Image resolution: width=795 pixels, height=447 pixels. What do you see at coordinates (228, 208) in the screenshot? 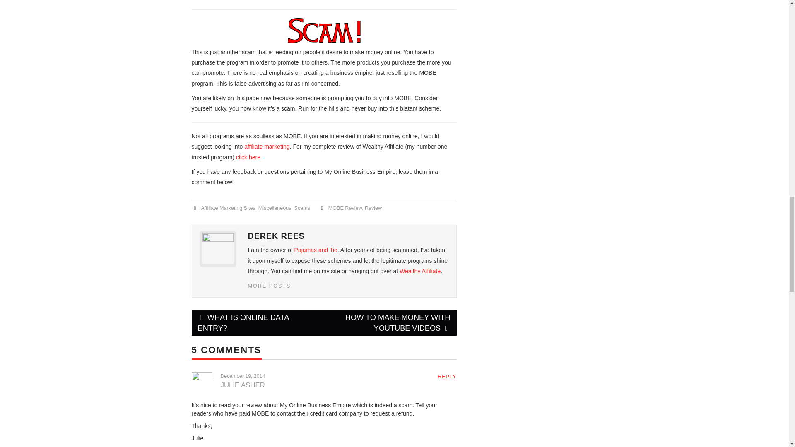
I see `Affiliate Marketing Sites` at bounding box center [228, 208].